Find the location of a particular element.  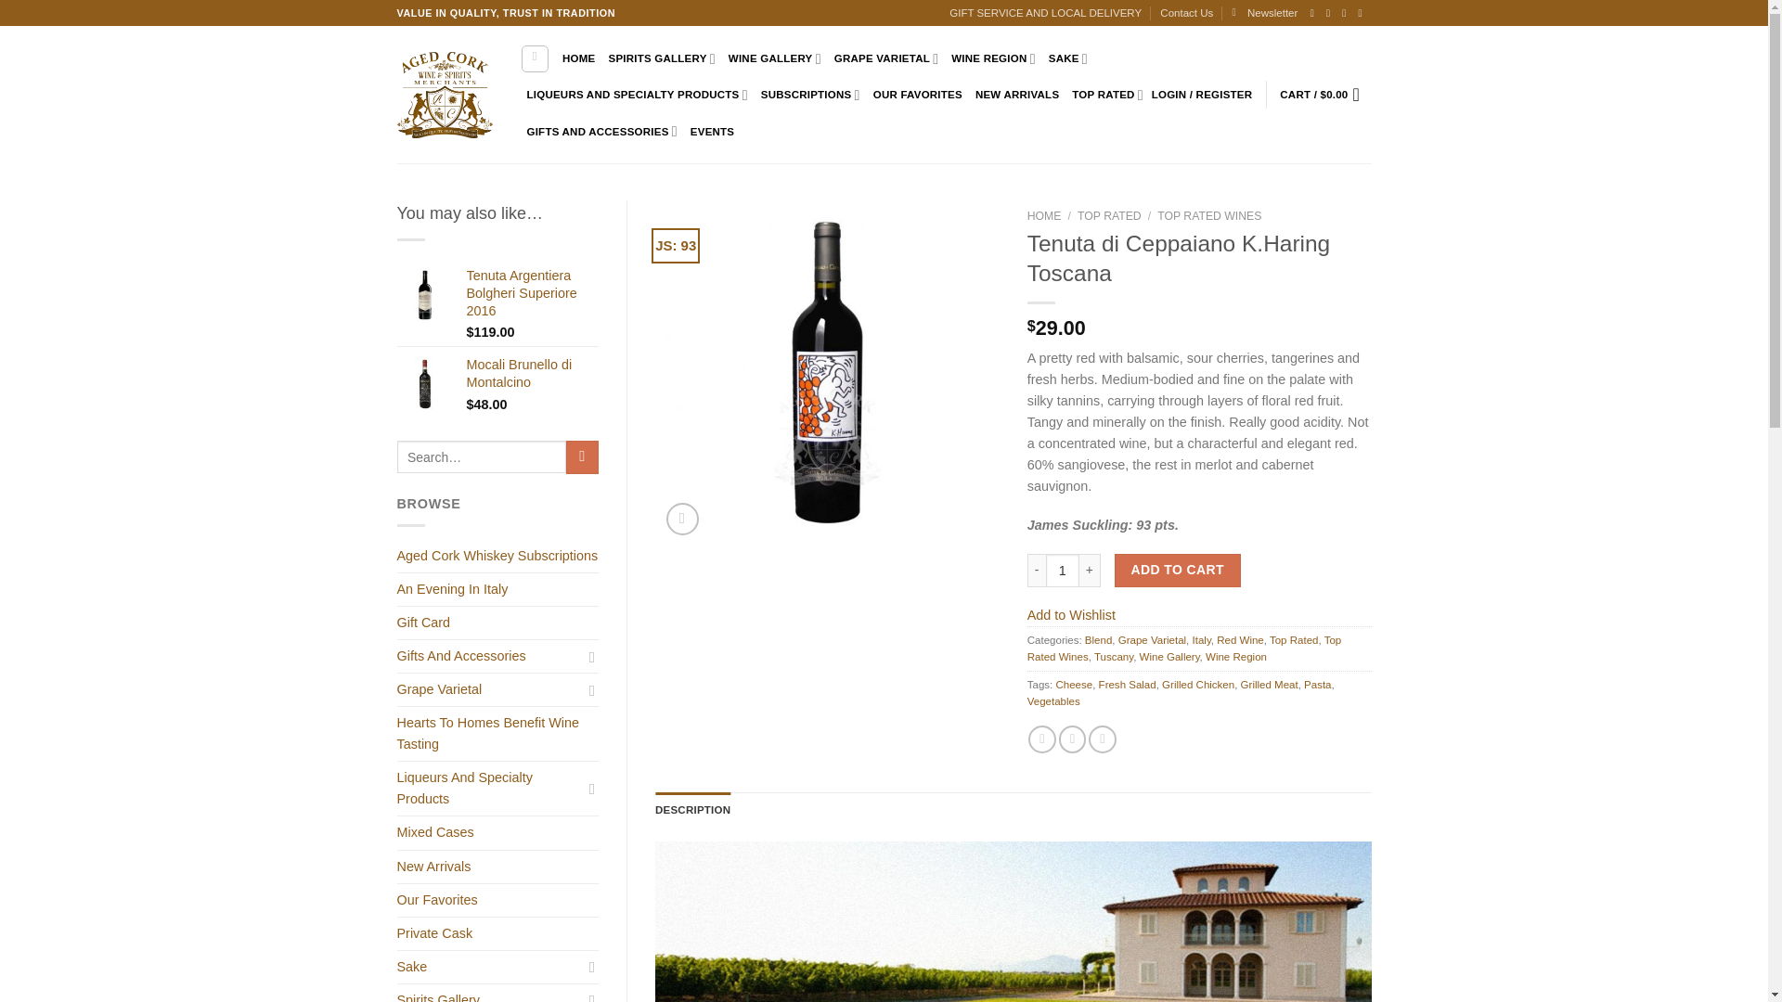

Cart is located at coordinates (1324, 95).